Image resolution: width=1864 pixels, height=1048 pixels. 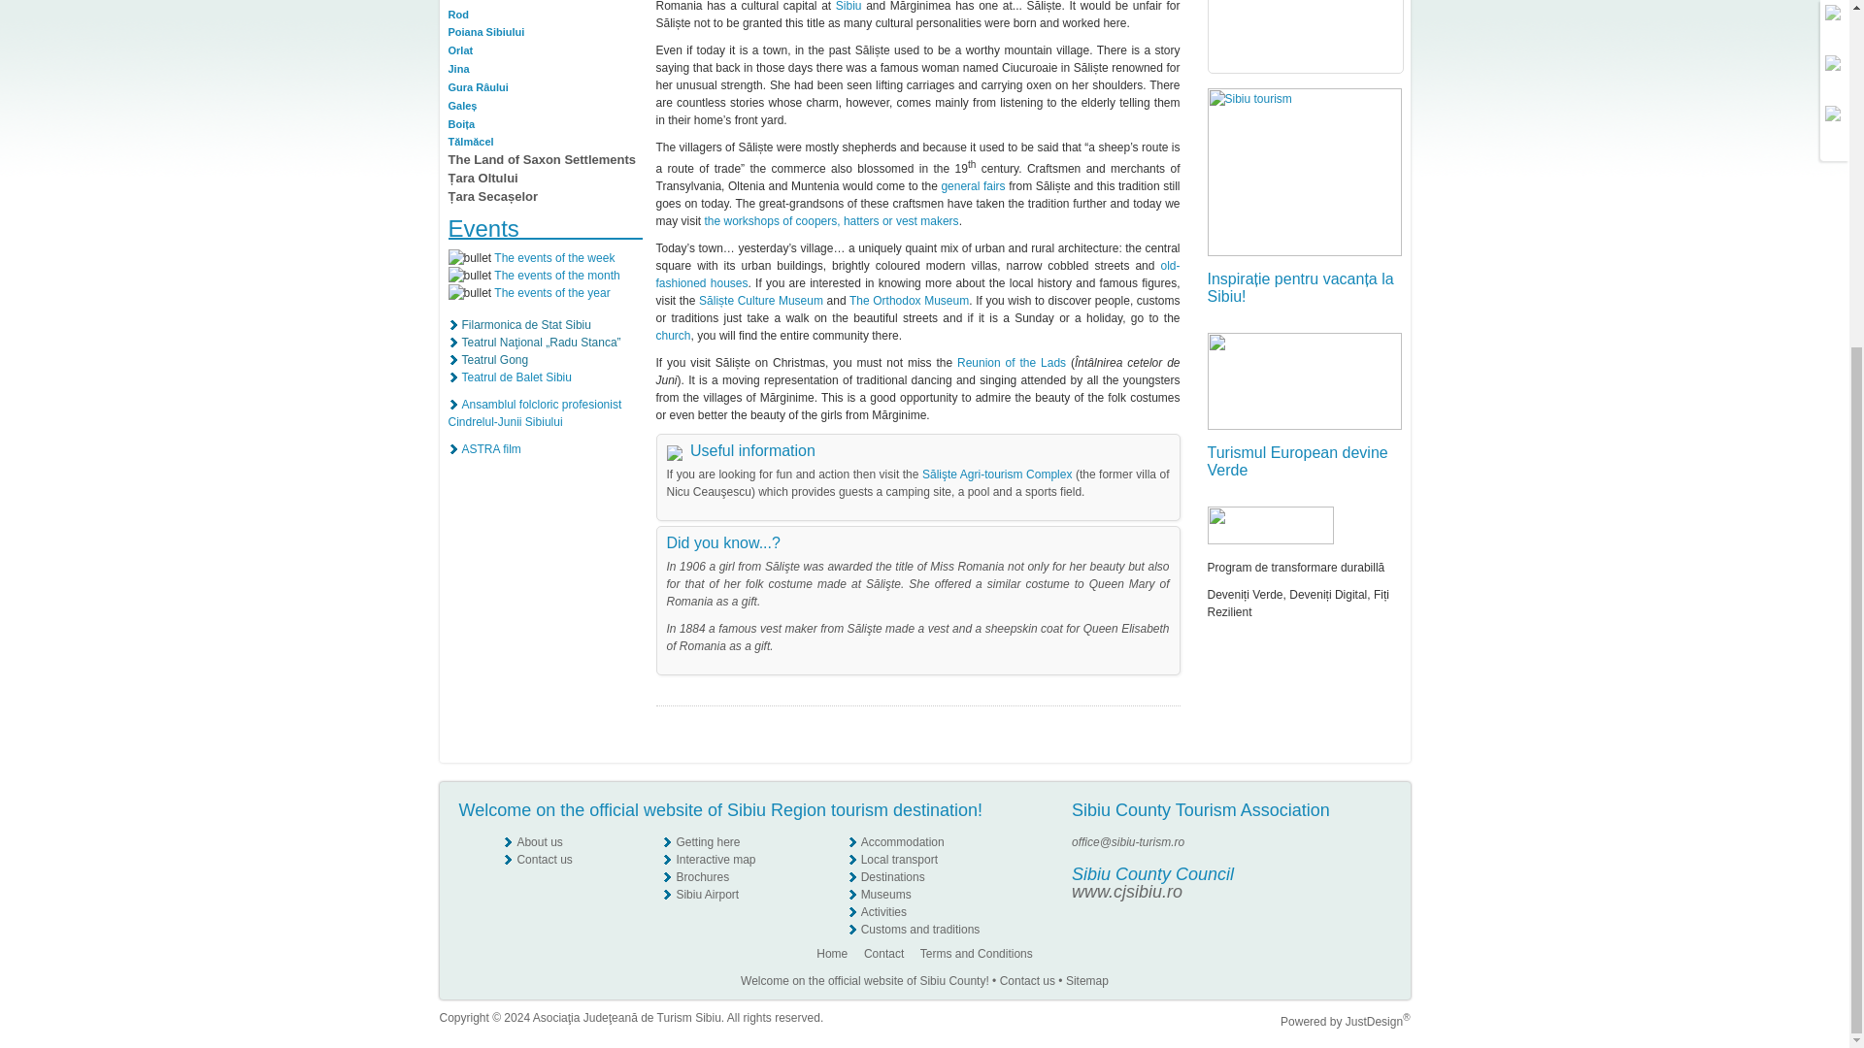 What do you see at coordinates (1381, 841) in the screenshot?
I see `Facebook` at bounding box center [1381, 841].